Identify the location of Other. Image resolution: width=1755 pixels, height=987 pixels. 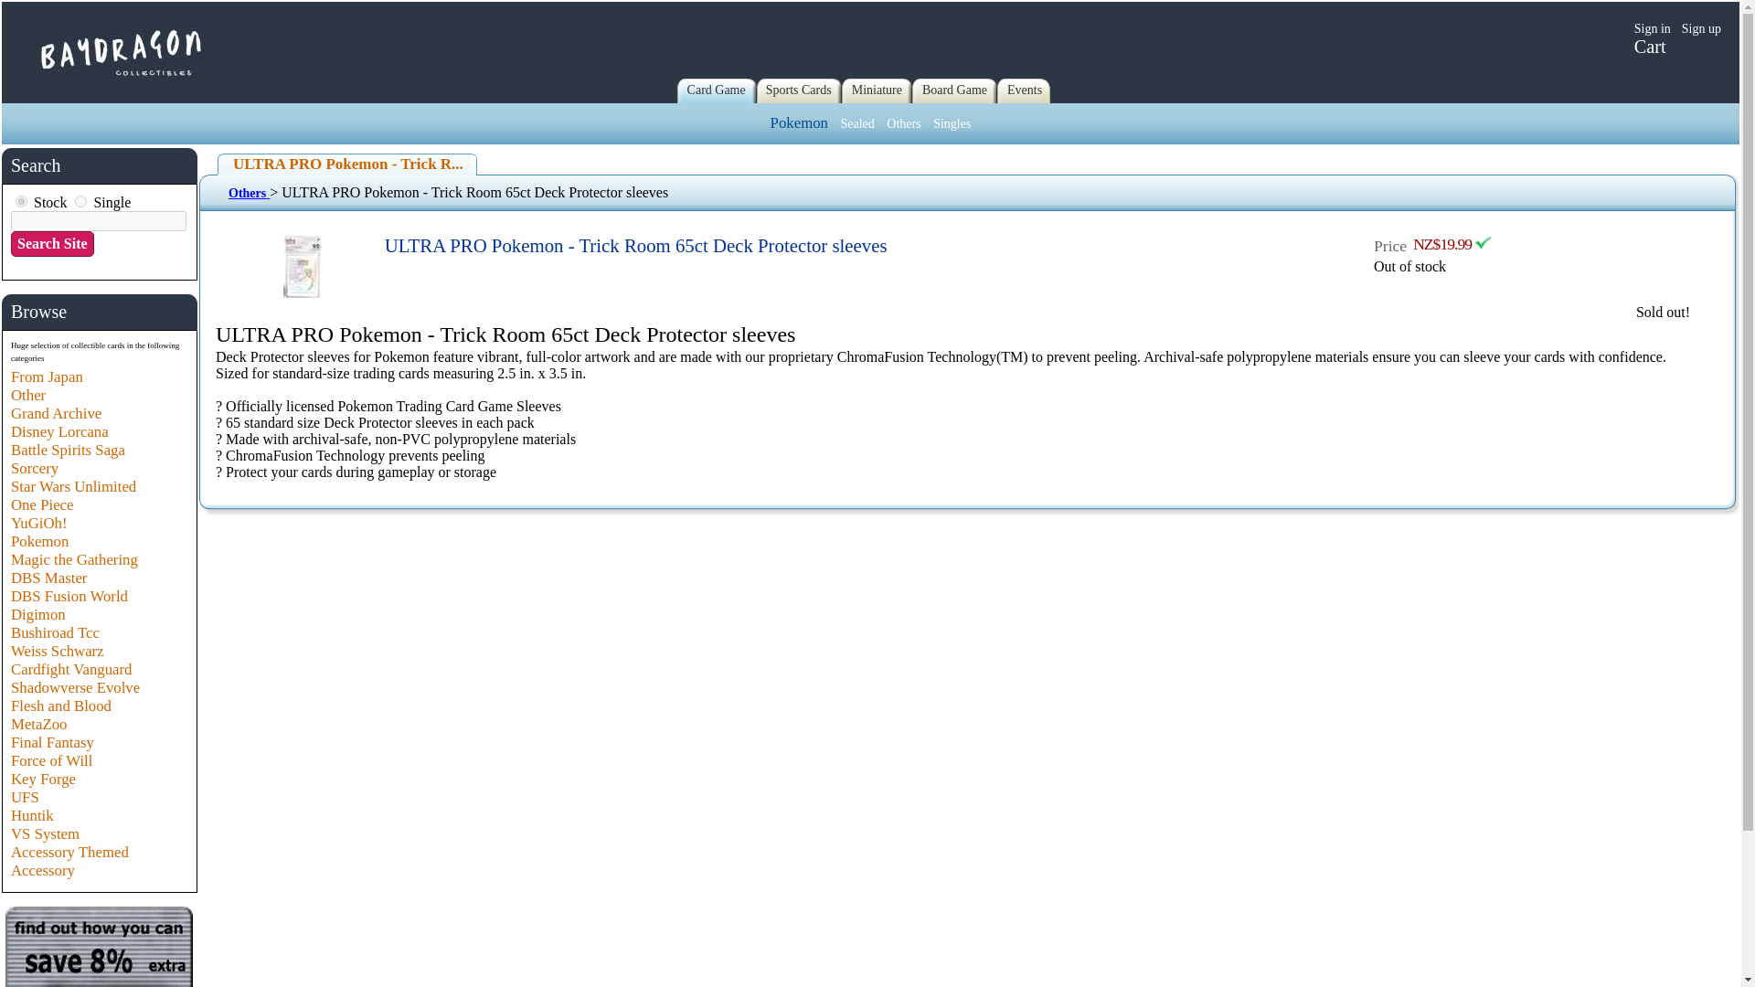
(27, 395).